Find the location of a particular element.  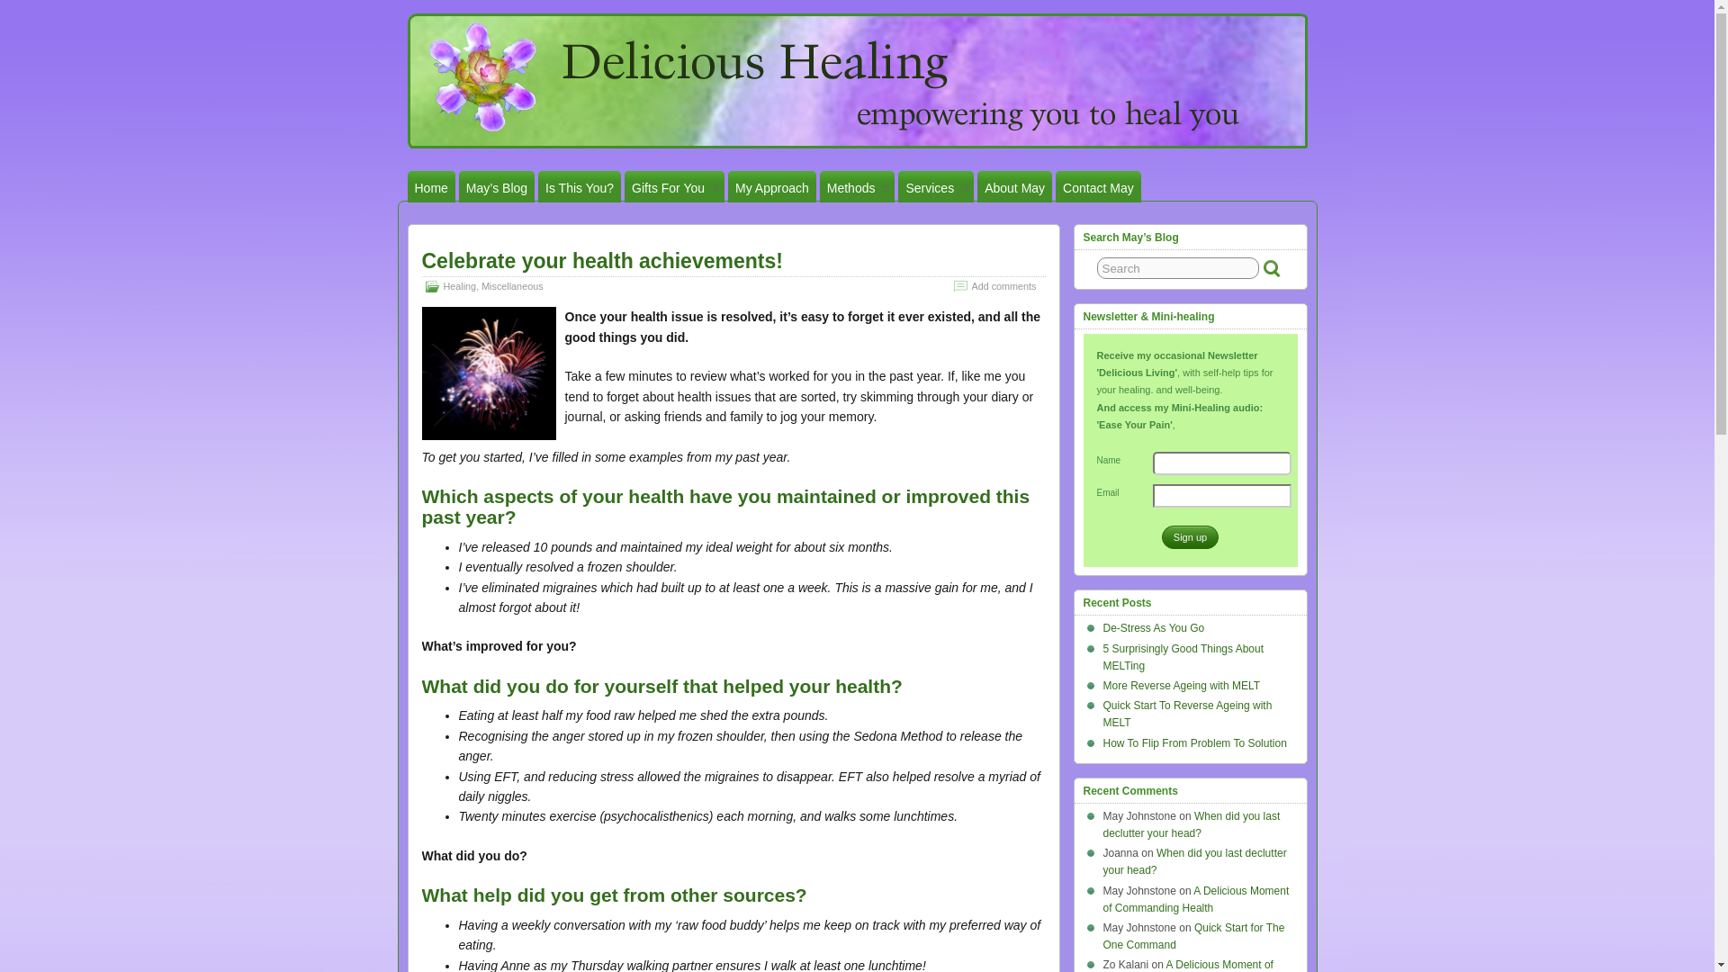

 Methods is located at coordinates (857, 186).